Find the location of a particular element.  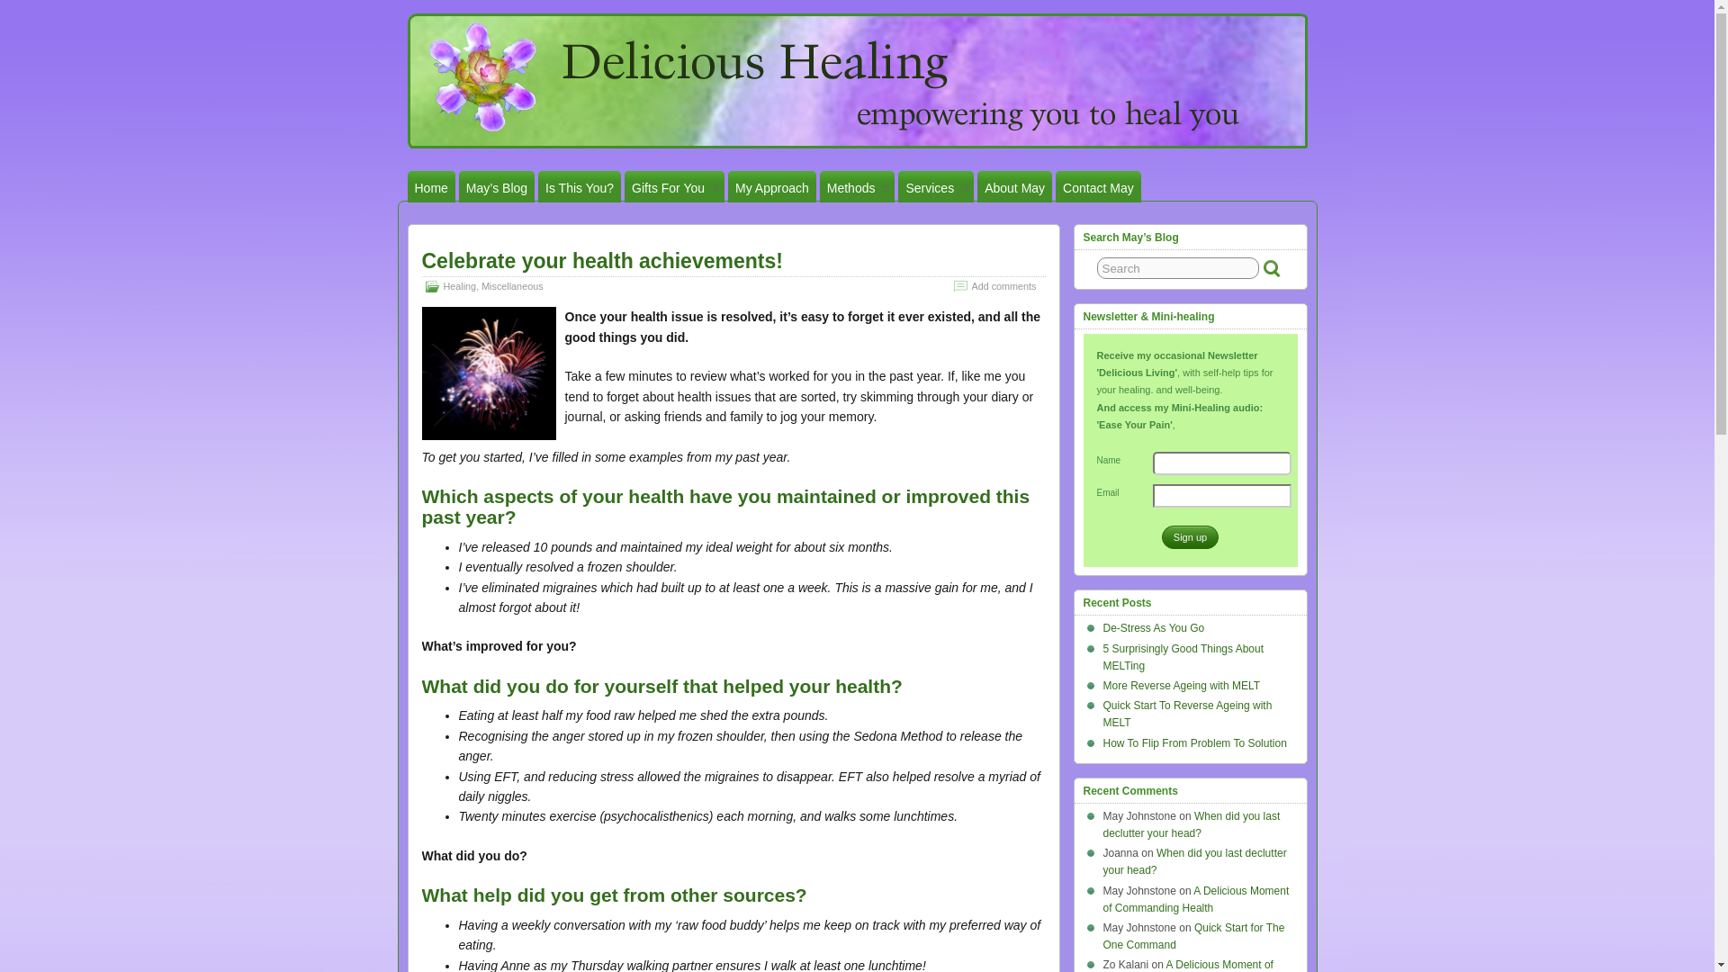

 Methods is located at coordinates (857, 186).